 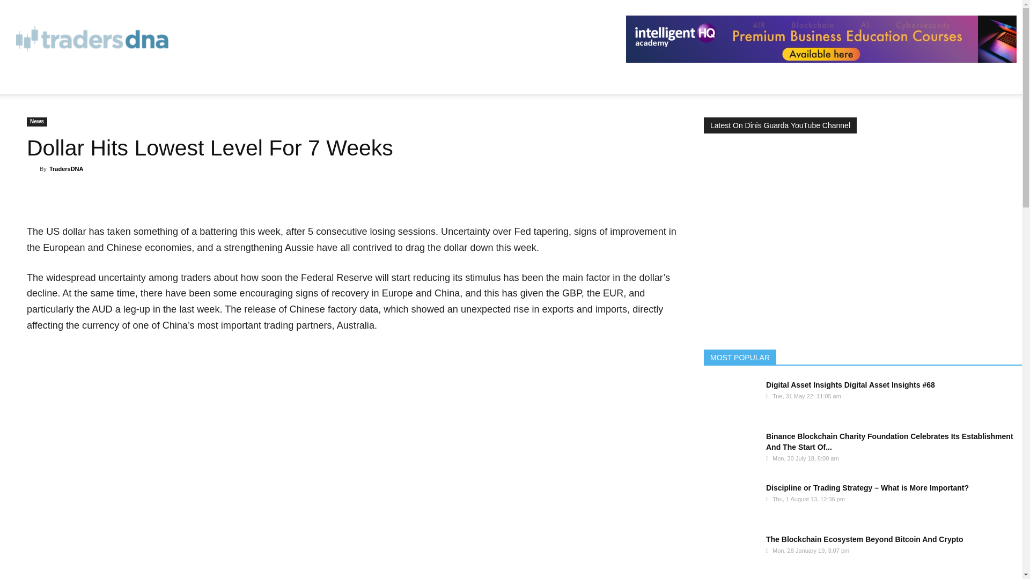 What do you see at coordinates (53, 80) in the screenshot?
I see `RESOURCES` at bounding box center [53, 80].